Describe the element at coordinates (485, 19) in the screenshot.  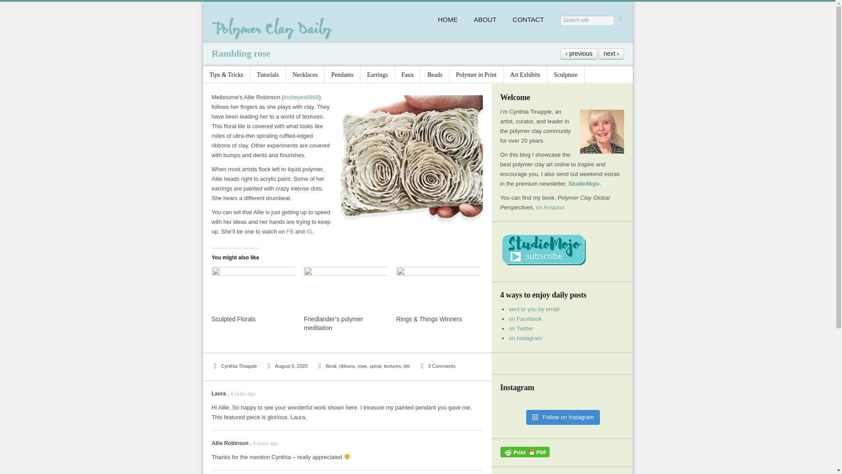
I see `ABOUT` at that location.